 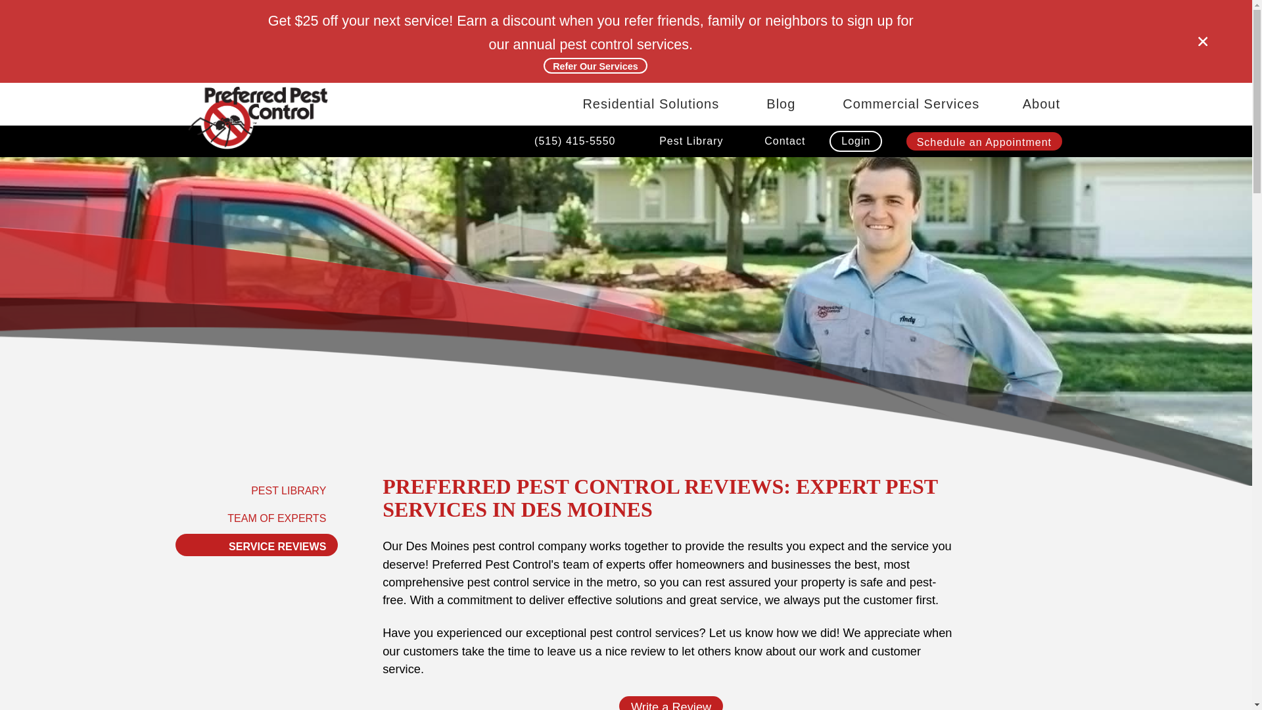 What do you see at coordinates (1203, 41) in the screenshot?
I see `close` at bounding box center [1203, 41].